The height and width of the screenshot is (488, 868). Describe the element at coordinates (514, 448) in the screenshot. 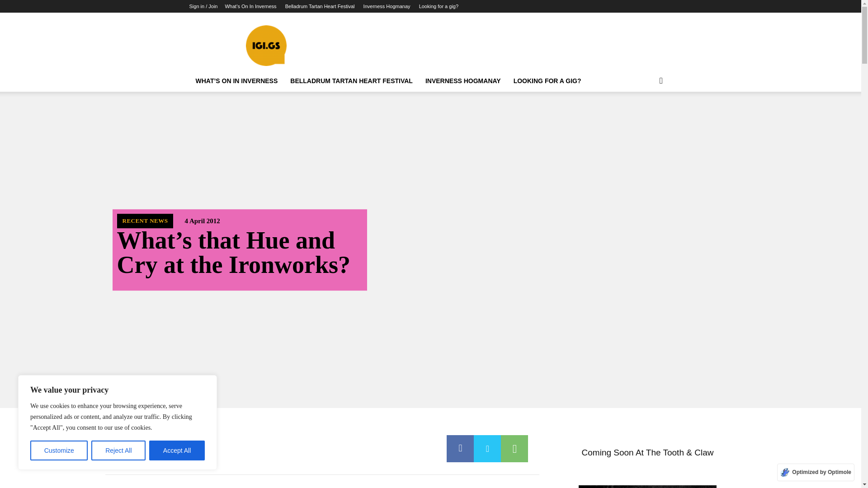

I see `WhatsApp` at that location.